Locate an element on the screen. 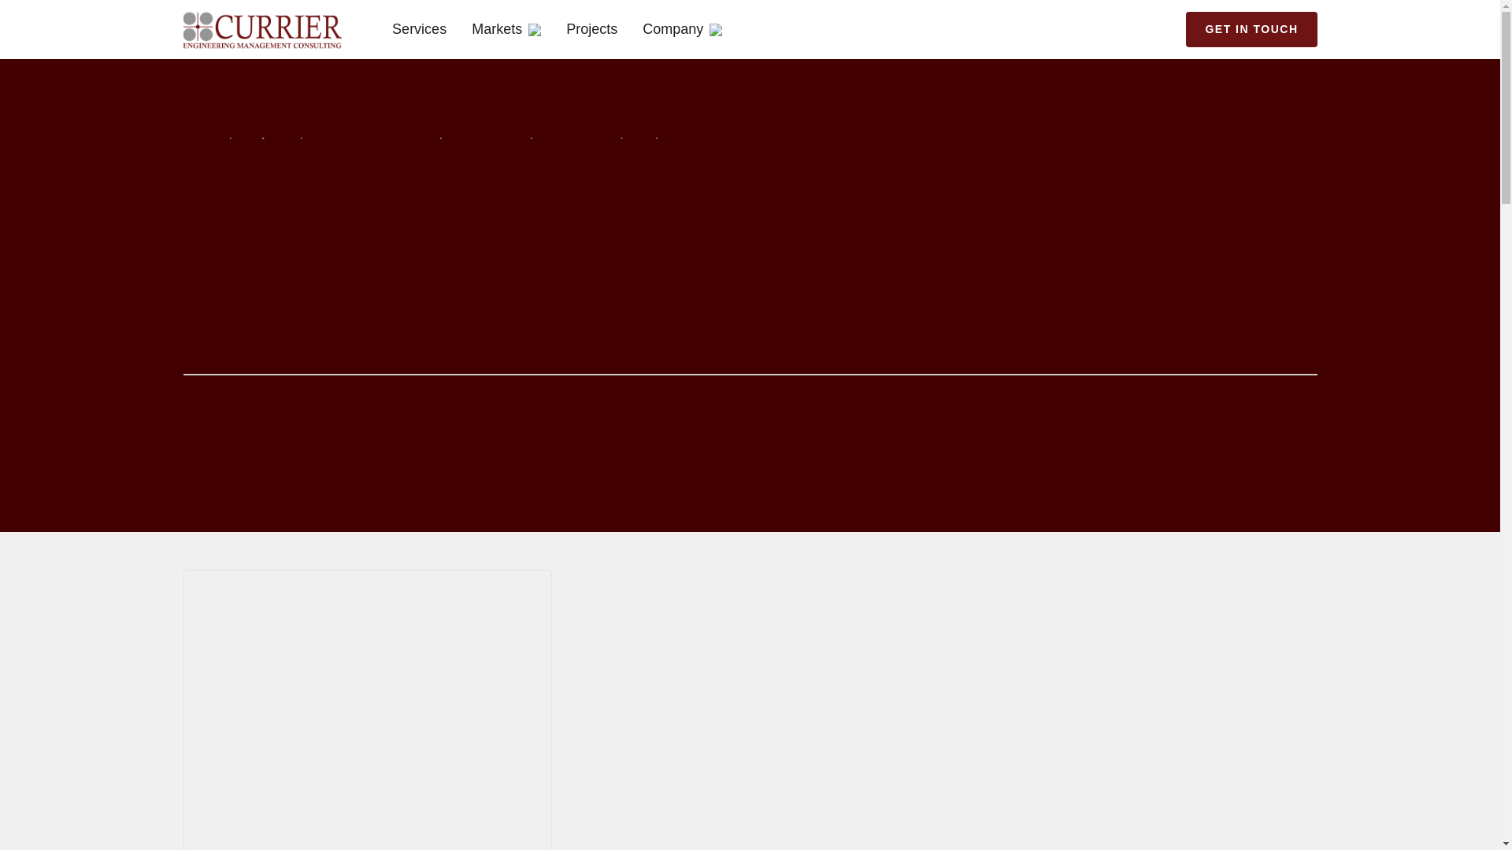 The image size is (1512, 850). Projects is located at coordinates (266, 131).